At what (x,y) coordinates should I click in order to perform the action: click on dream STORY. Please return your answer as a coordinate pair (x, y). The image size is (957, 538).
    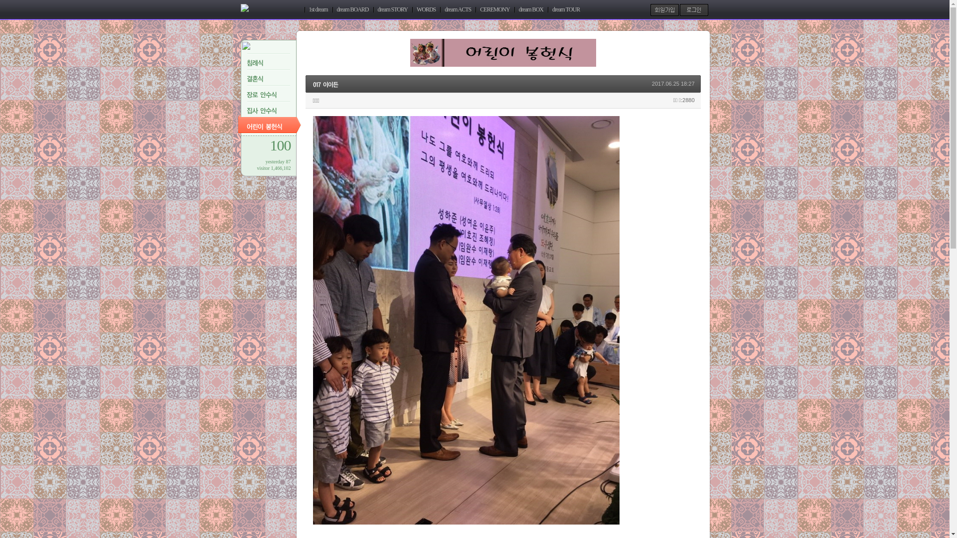
    Looking at the image, I should click on (392, 10).